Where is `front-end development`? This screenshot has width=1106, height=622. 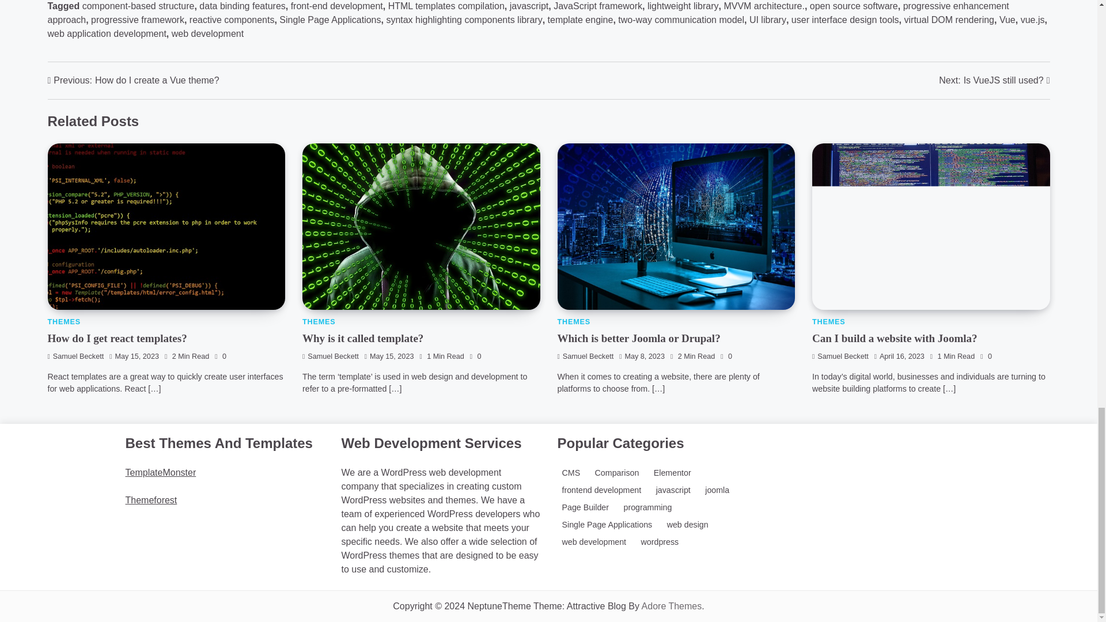 front-end development is located at coordinates (336, 6).